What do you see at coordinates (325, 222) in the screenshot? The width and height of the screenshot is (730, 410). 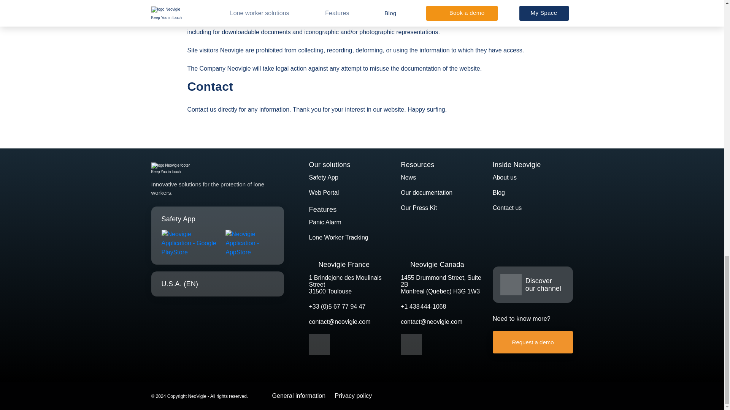 I see `Panic Alarm` at bounding box center [325, 222].